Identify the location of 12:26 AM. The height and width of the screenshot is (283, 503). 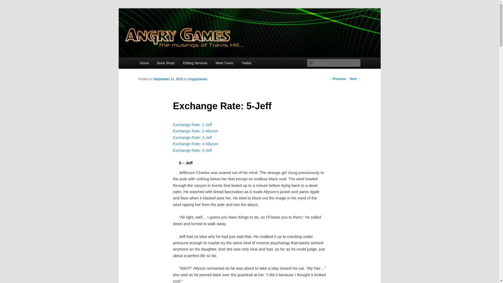
(168, 79).